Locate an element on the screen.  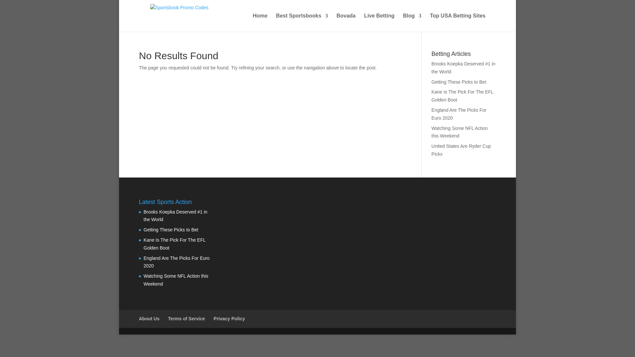
Bovada is located at coordinates (346, 22).